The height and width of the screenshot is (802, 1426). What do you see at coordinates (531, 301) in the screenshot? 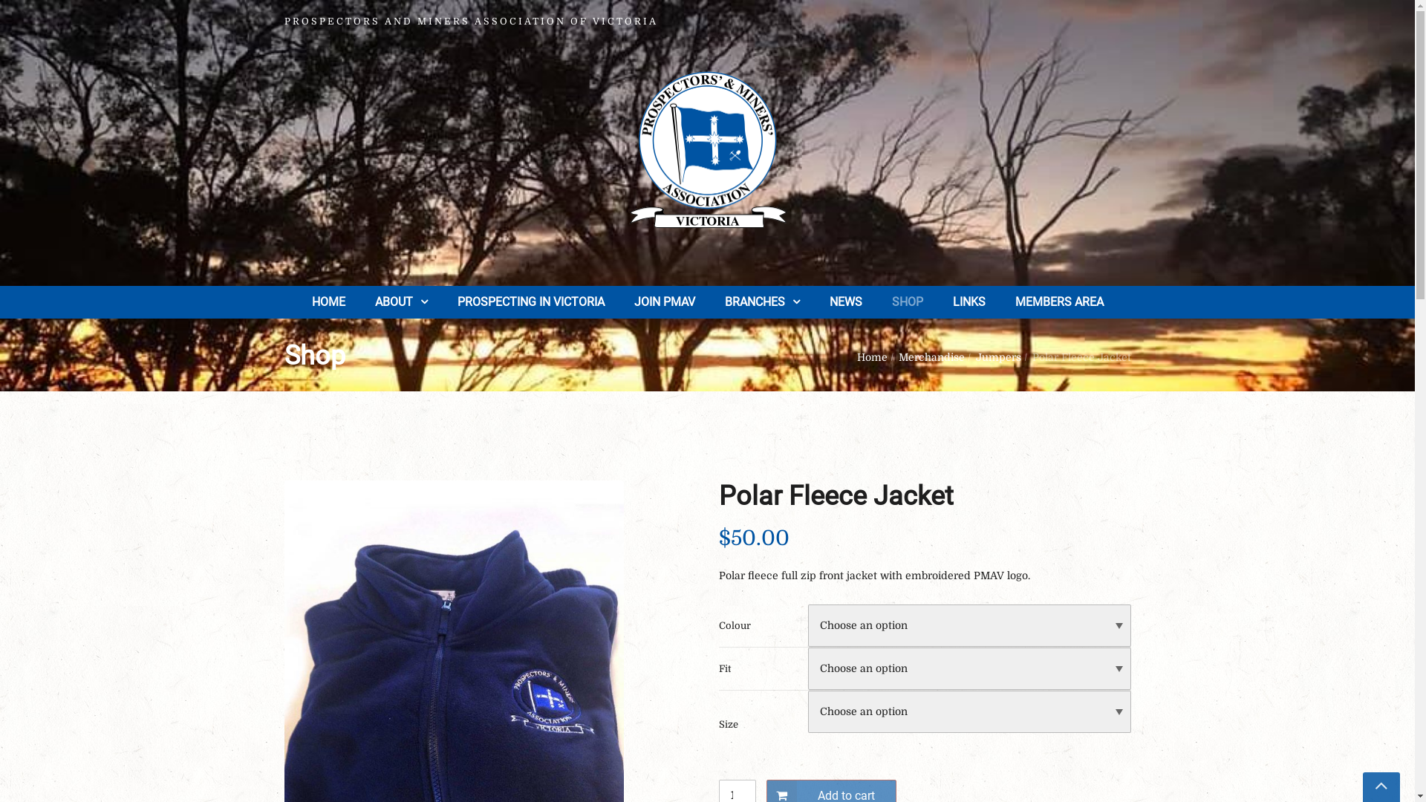
I see `PROSPECTING IN VICTORIA` at bounding box center [531, 301].